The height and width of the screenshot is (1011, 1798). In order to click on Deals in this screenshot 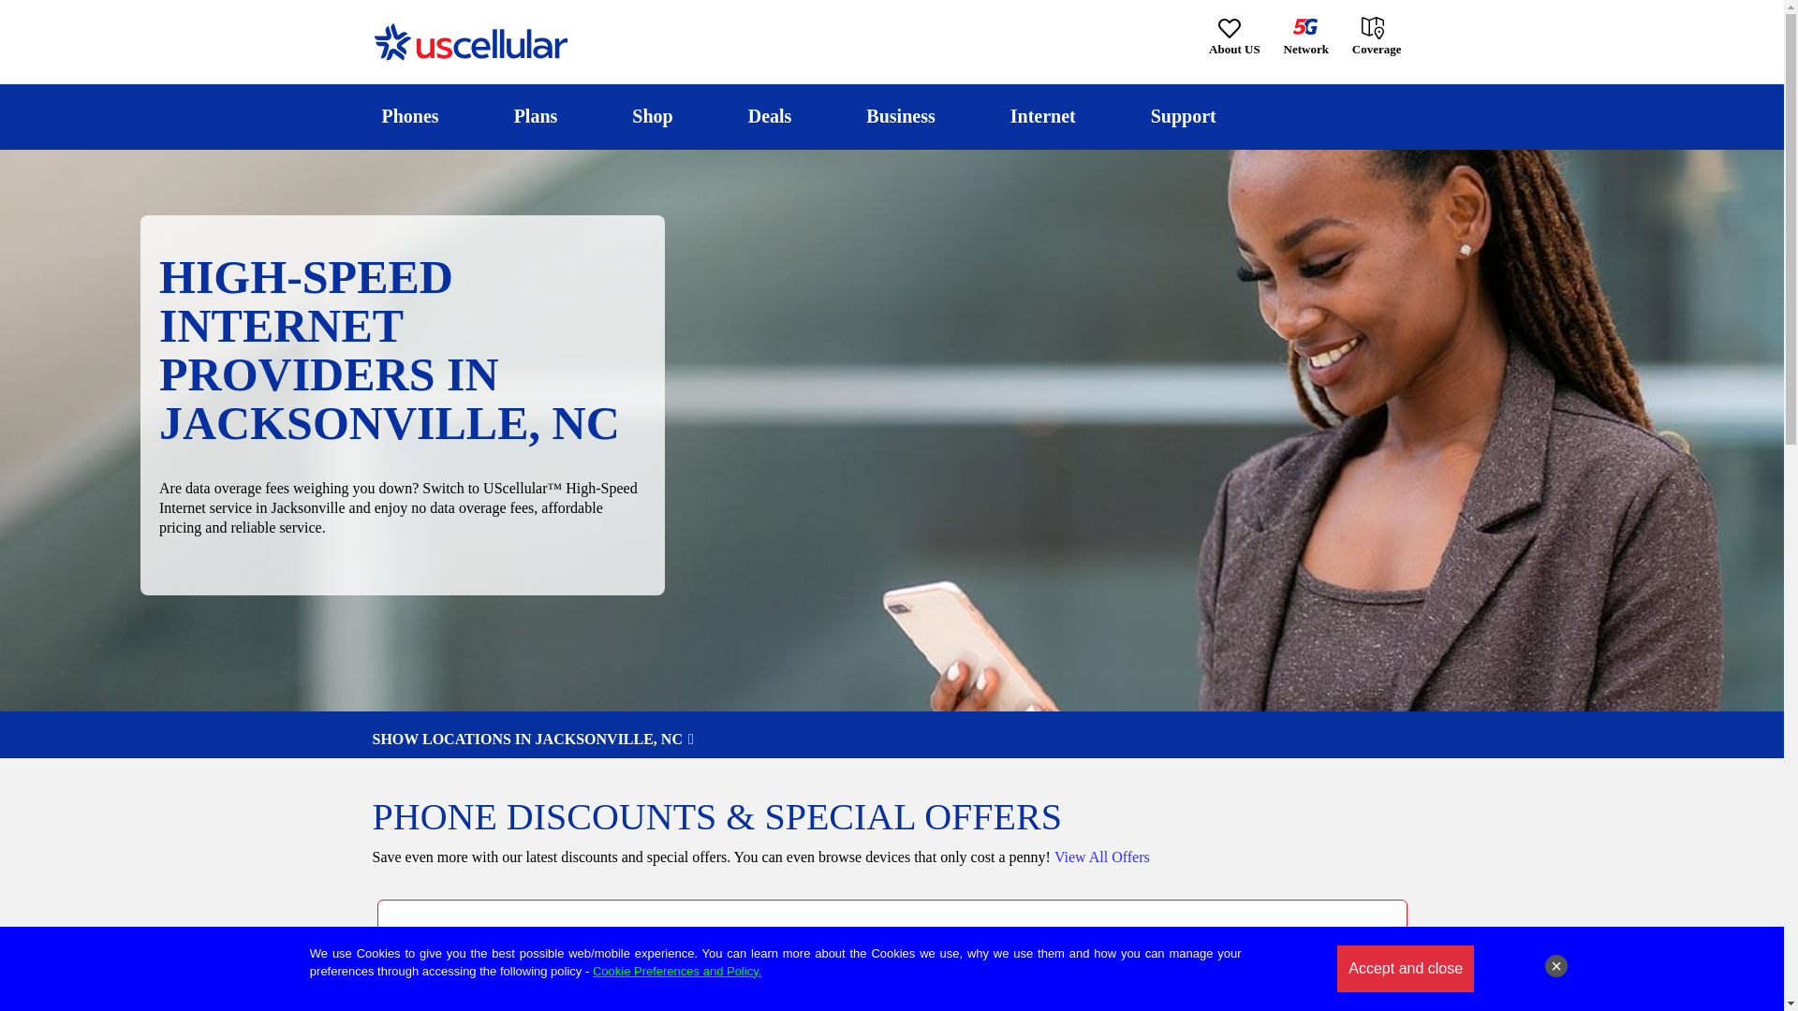, I will do `click(770, 116)`.